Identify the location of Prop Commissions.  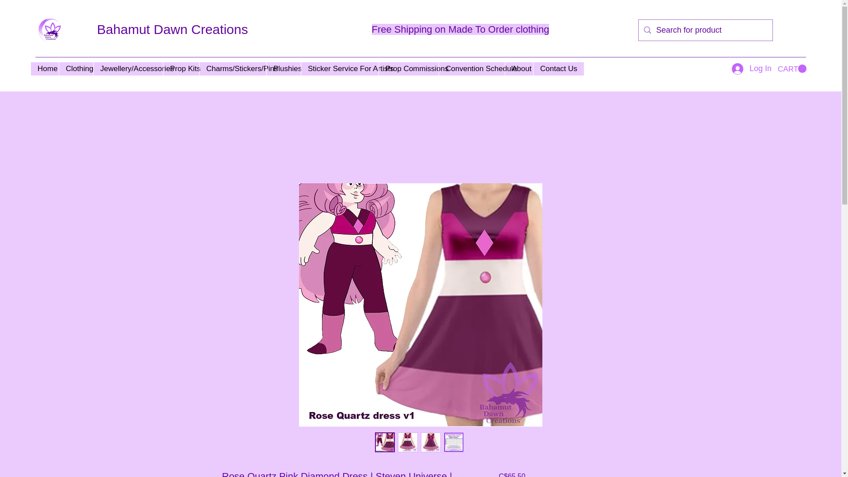
(408, 69).